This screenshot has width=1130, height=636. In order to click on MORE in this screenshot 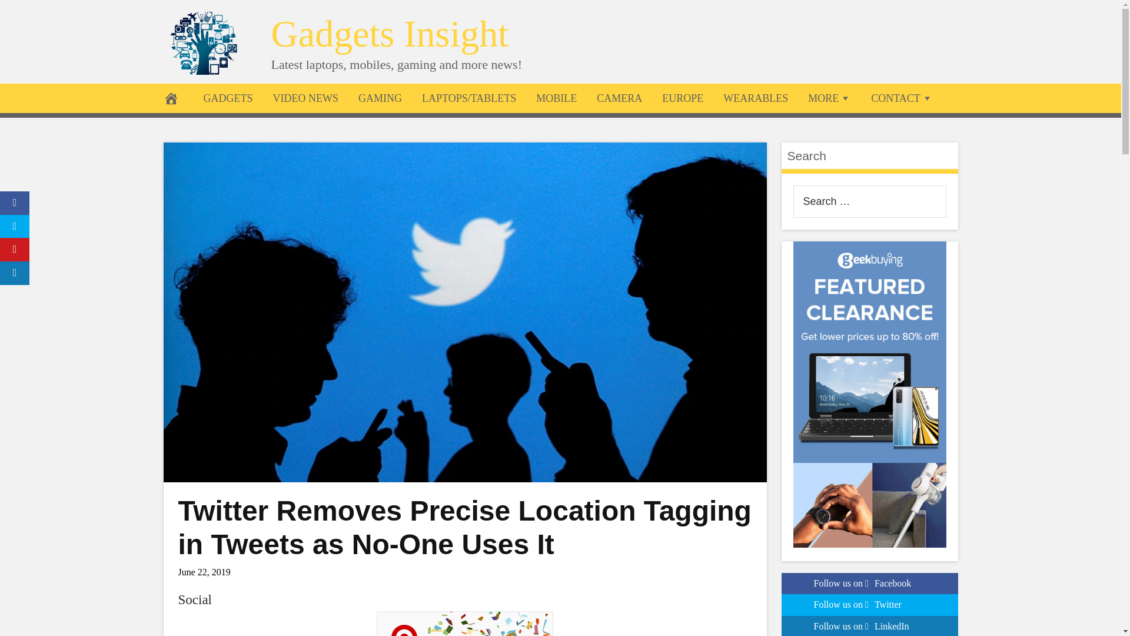, I will do `click(829, 98)`.